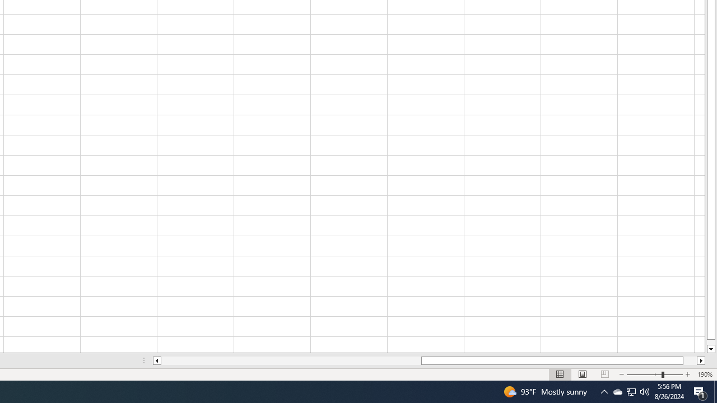 The height and width of the screenshot is (403, 717). I want to click on Line down, so click(710, 349).